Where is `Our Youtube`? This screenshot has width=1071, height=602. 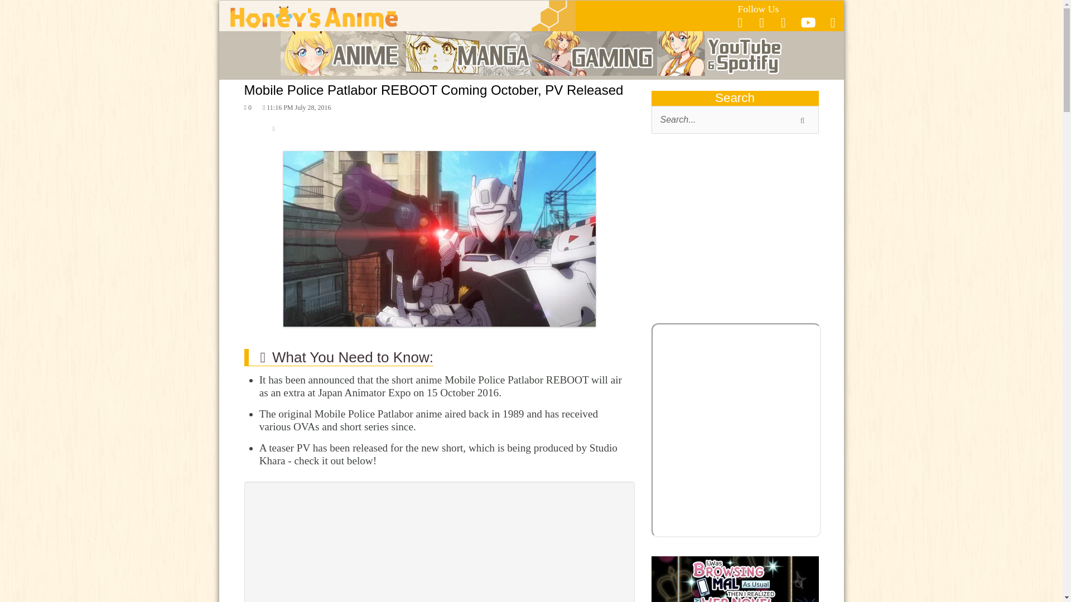
Our Youtube is located at coordinates (808, 26).